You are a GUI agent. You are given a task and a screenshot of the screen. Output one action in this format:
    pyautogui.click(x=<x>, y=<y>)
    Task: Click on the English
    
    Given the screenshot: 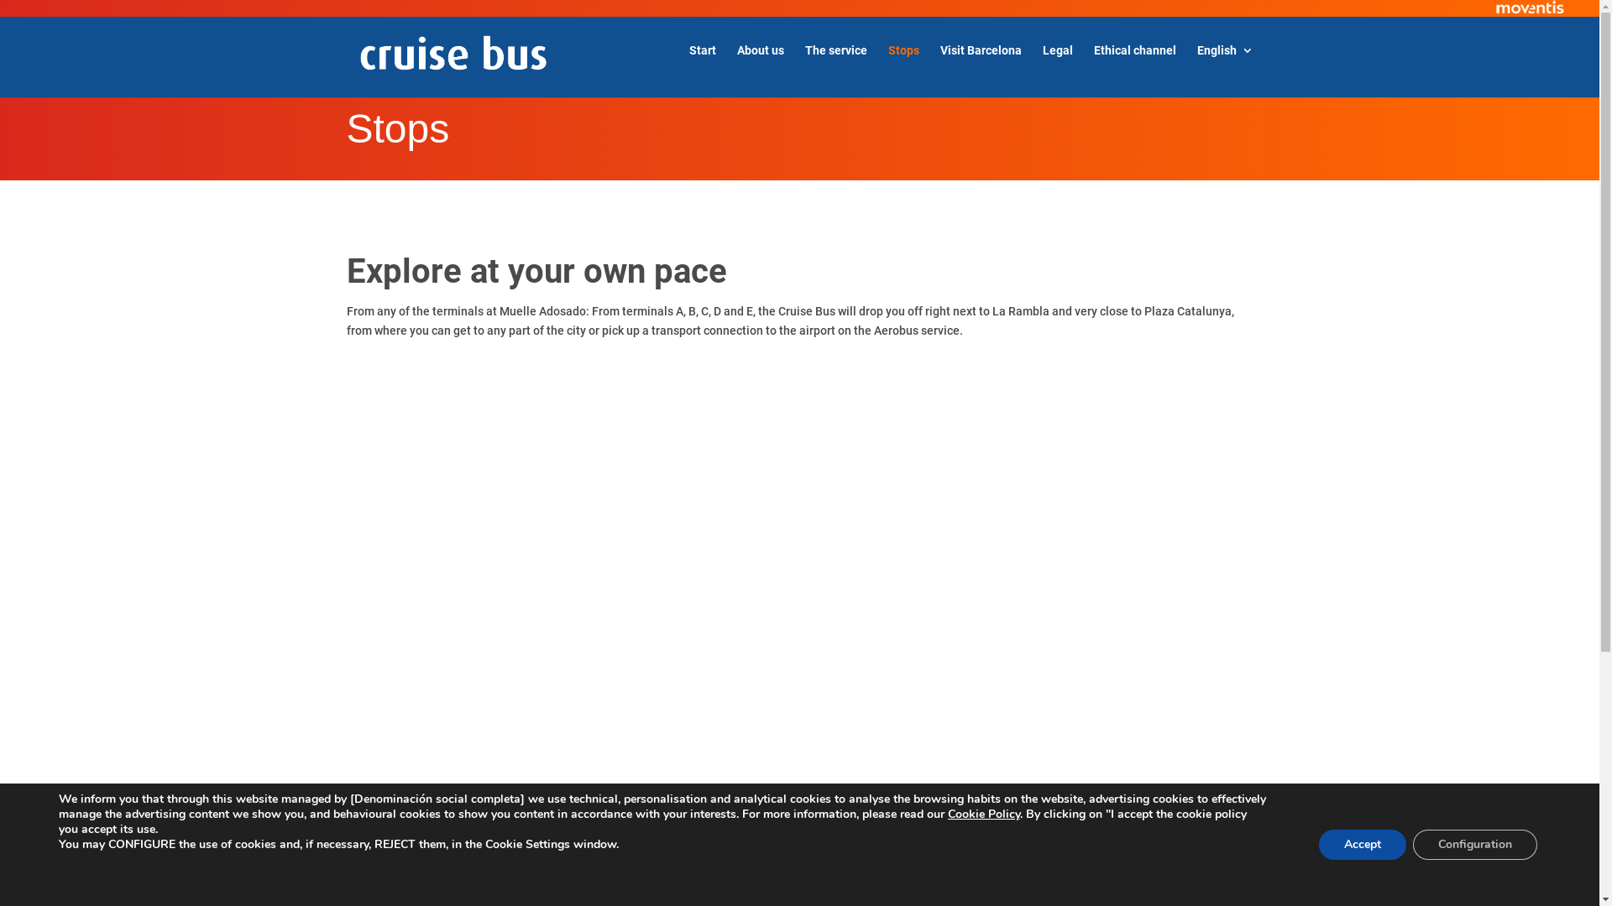 What is the action you would take?
    pyautogui.click(x=1226, y=64)
    